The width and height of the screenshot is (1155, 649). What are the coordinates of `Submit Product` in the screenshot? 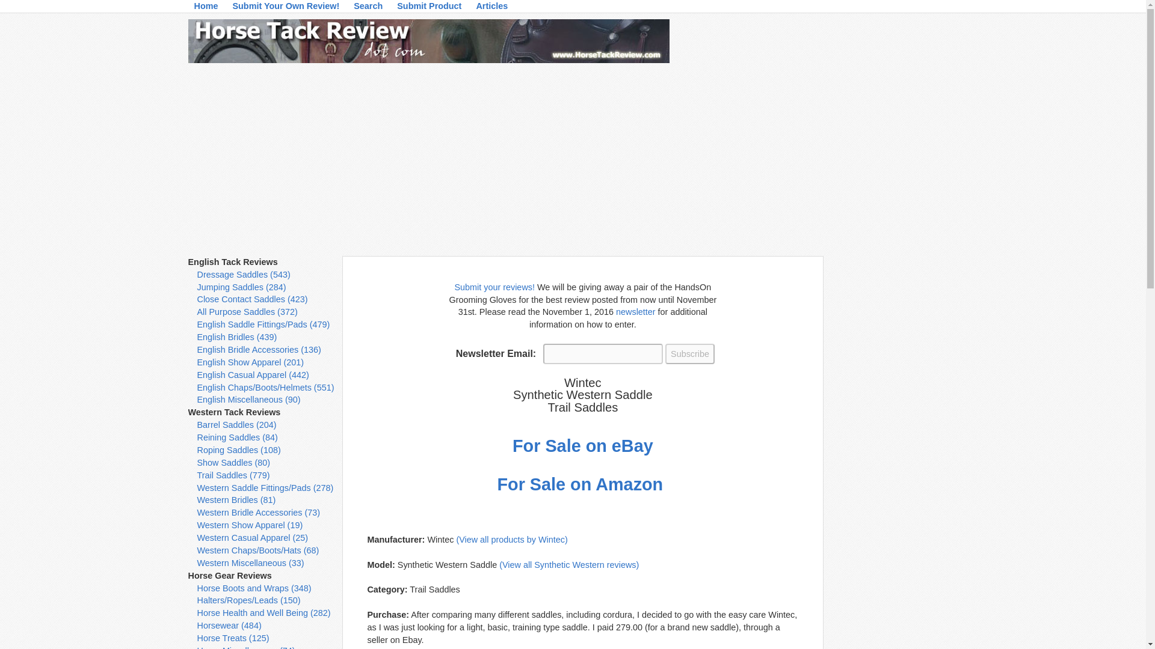 It's located at (430, 8).